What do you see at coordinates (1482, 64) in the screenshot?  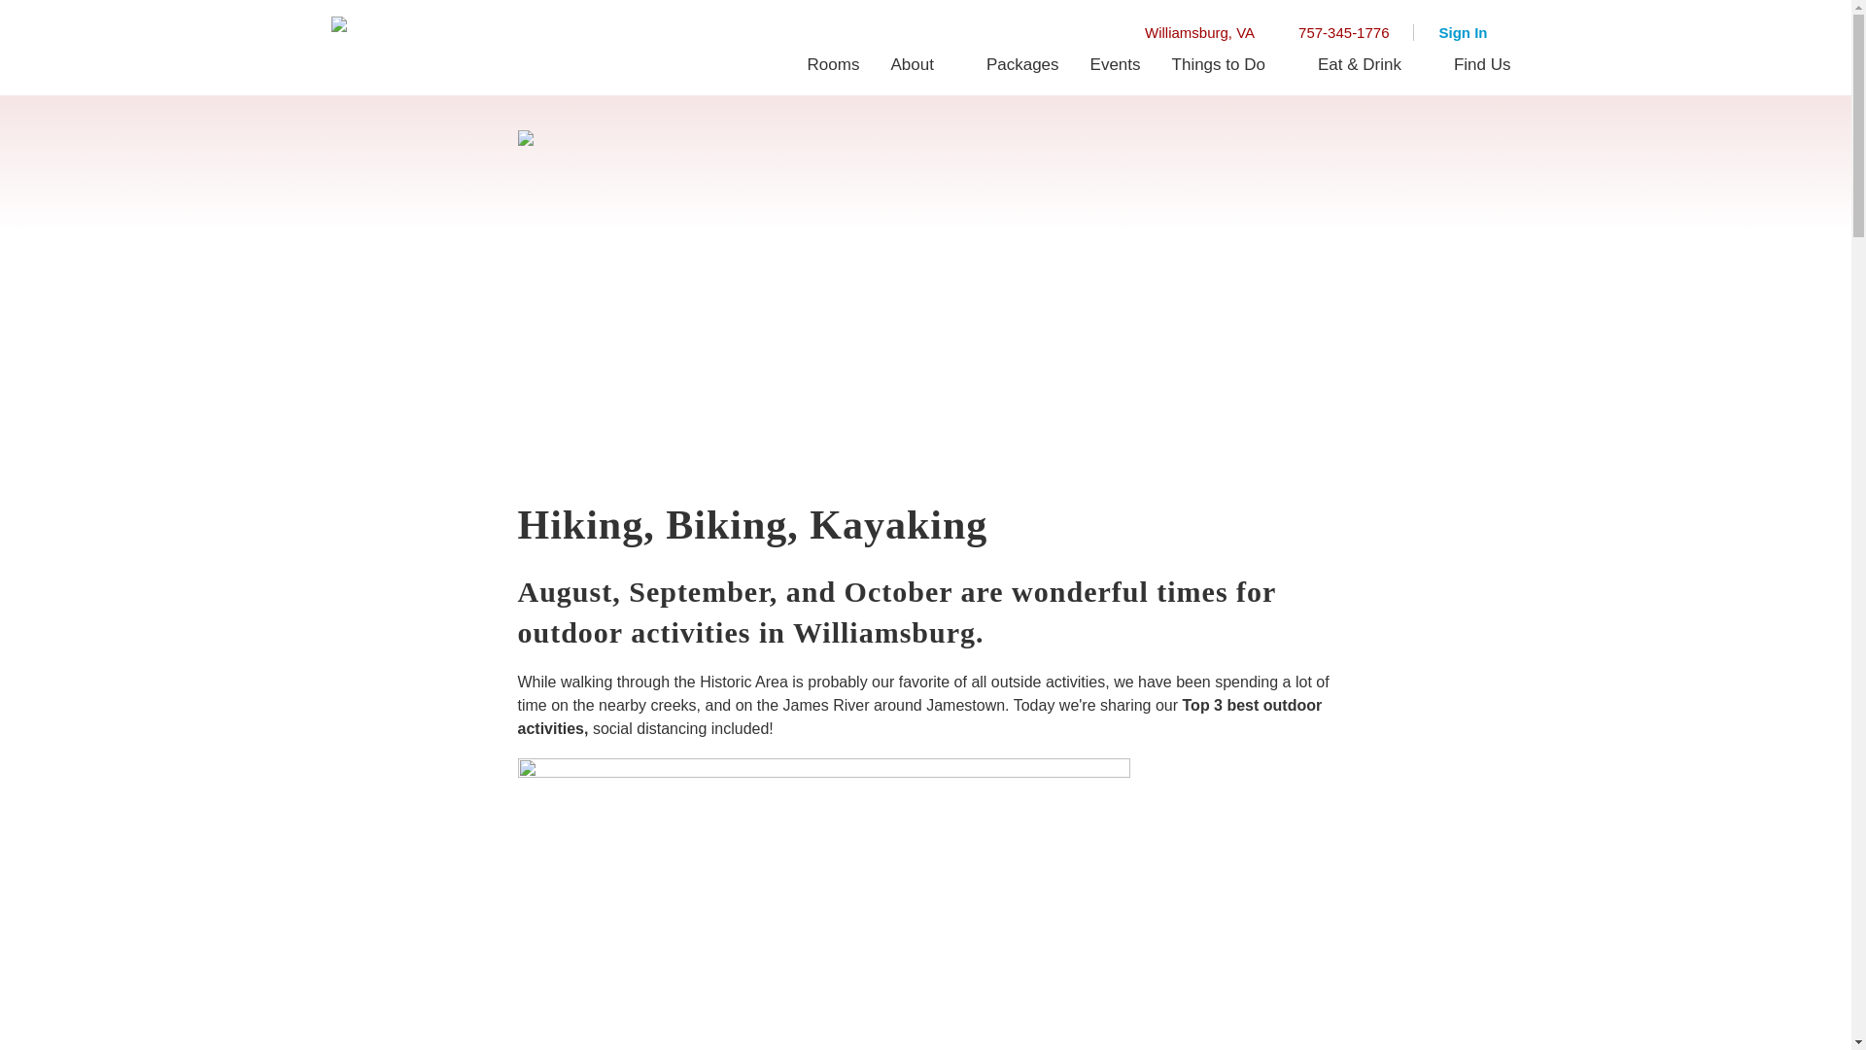 I see `Find Us` at bounding box center [1482, 64].